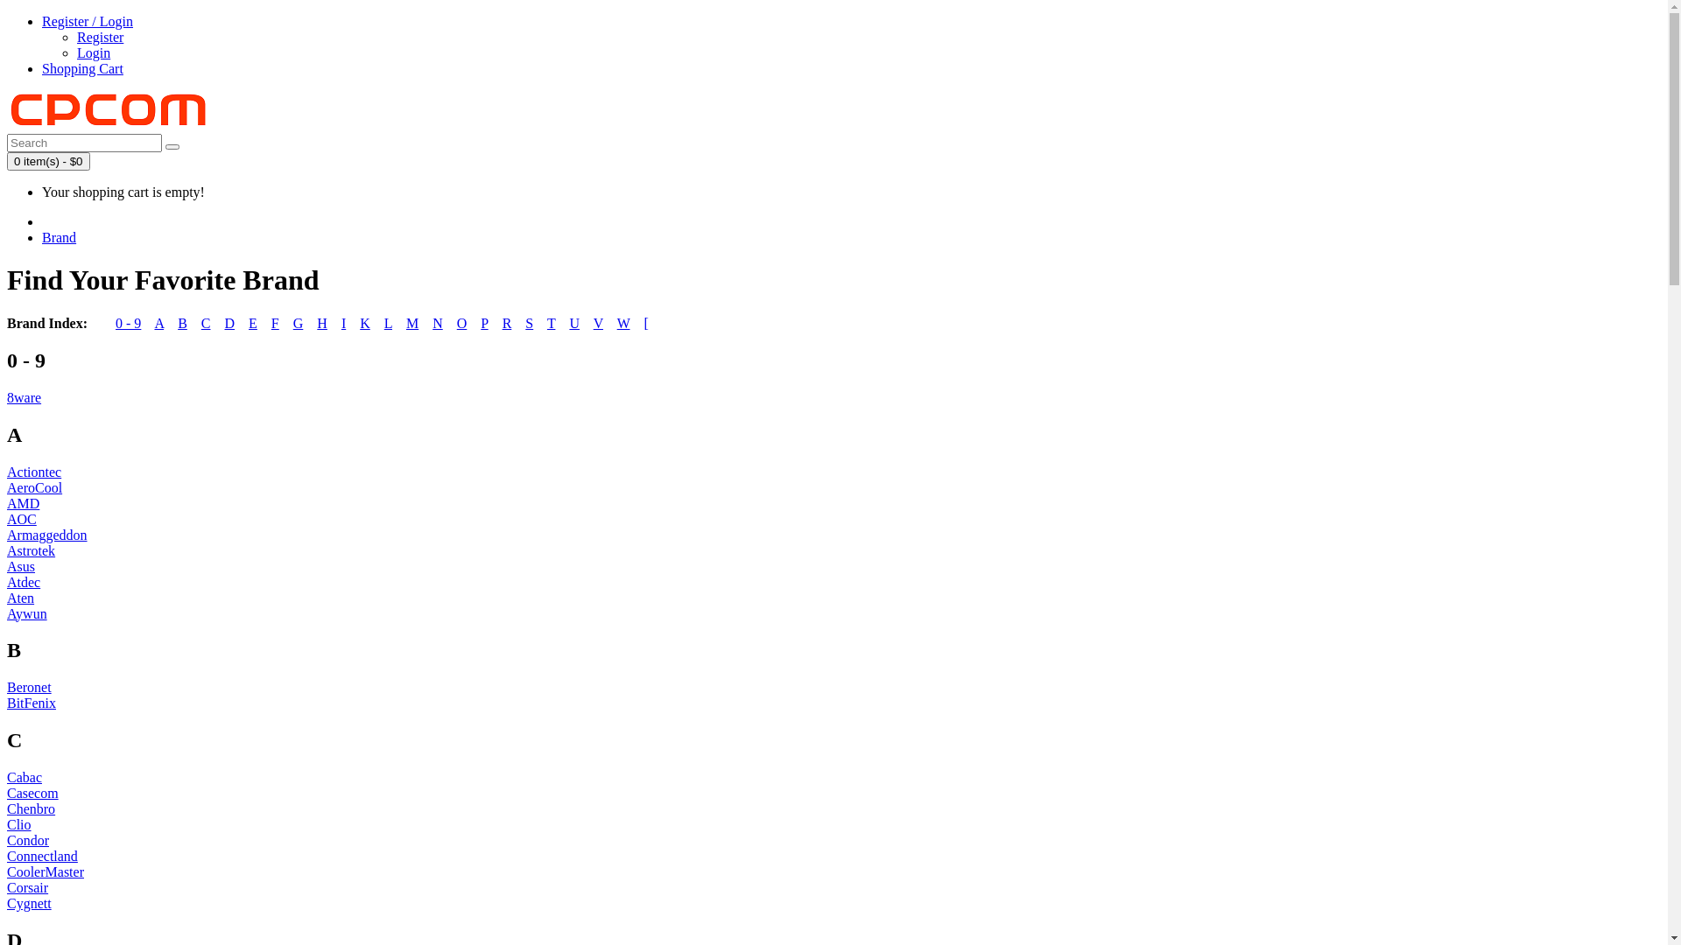 Image resolution: width=1681 pixels, height=945 pixels. What do you see at coordinates (574, 324) in the screenshot?
I see `U` at bounding box center [574, 324].